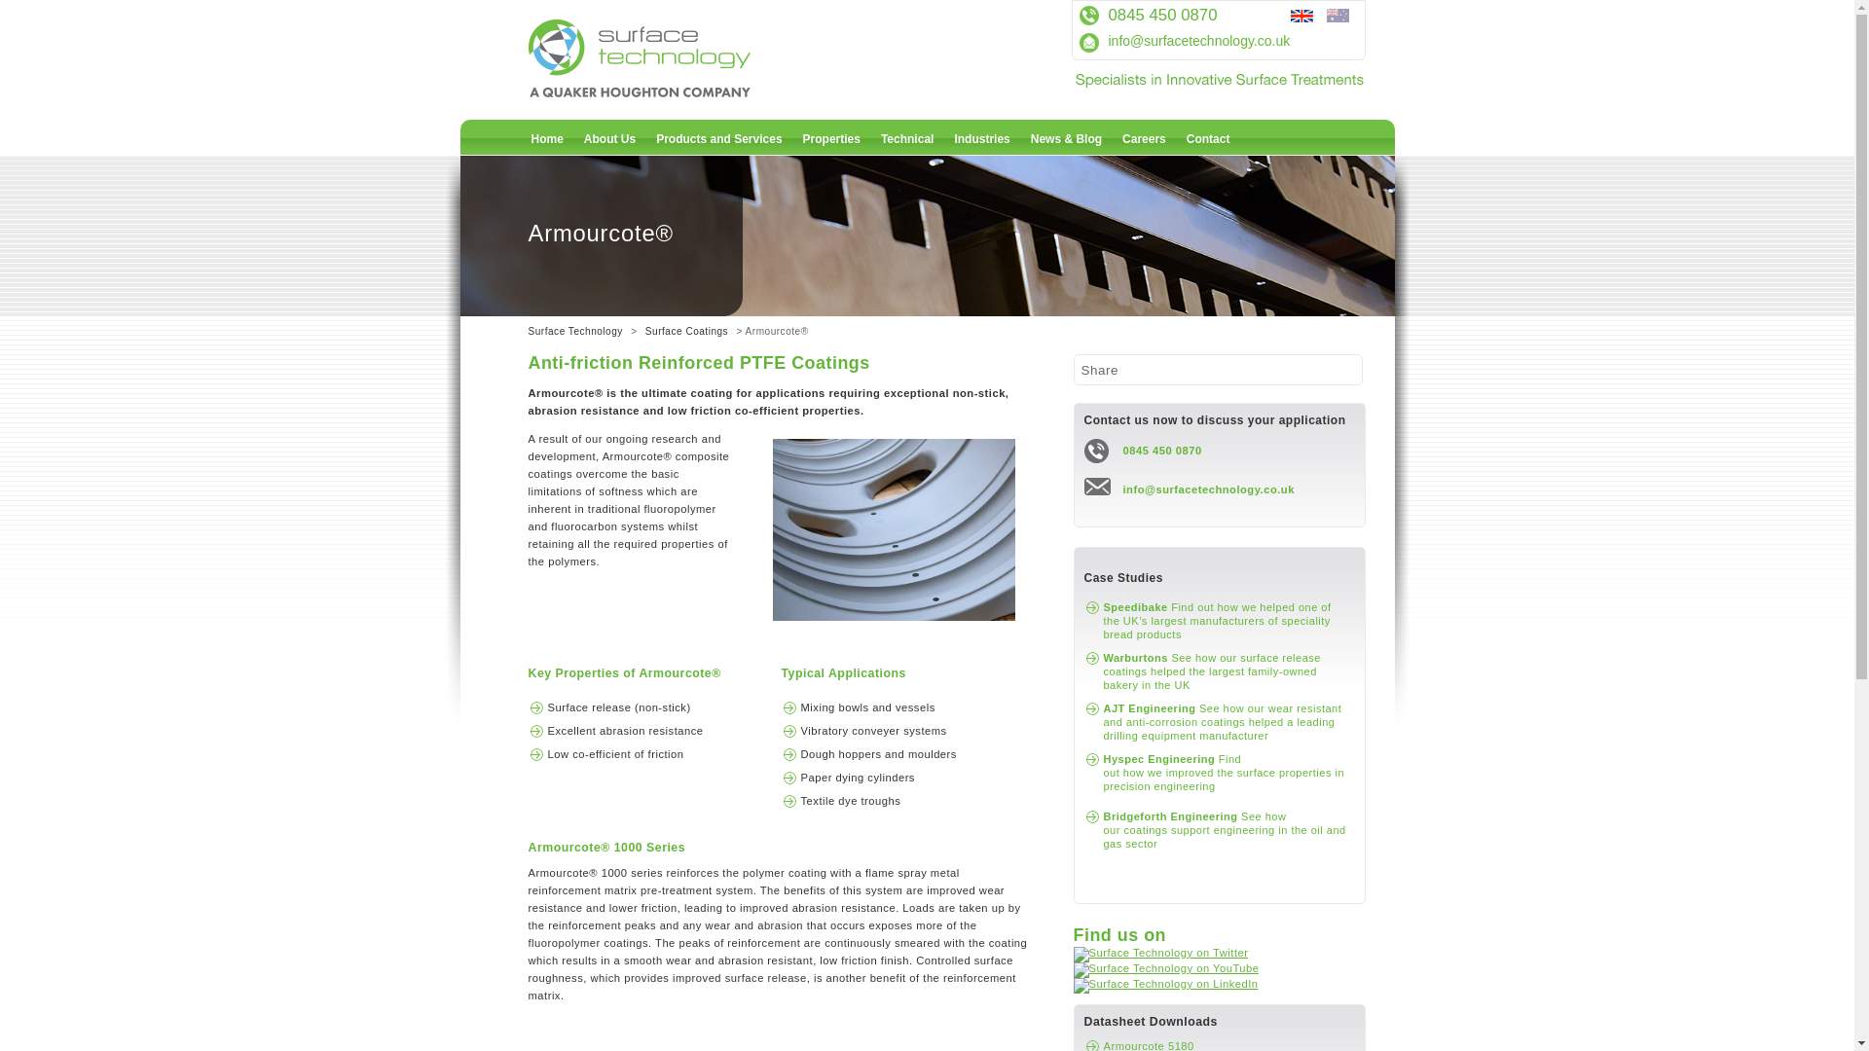  Describe the element at coordinates (1341, 17) in the screenshot. I see `Surface Technology AU` at that location.